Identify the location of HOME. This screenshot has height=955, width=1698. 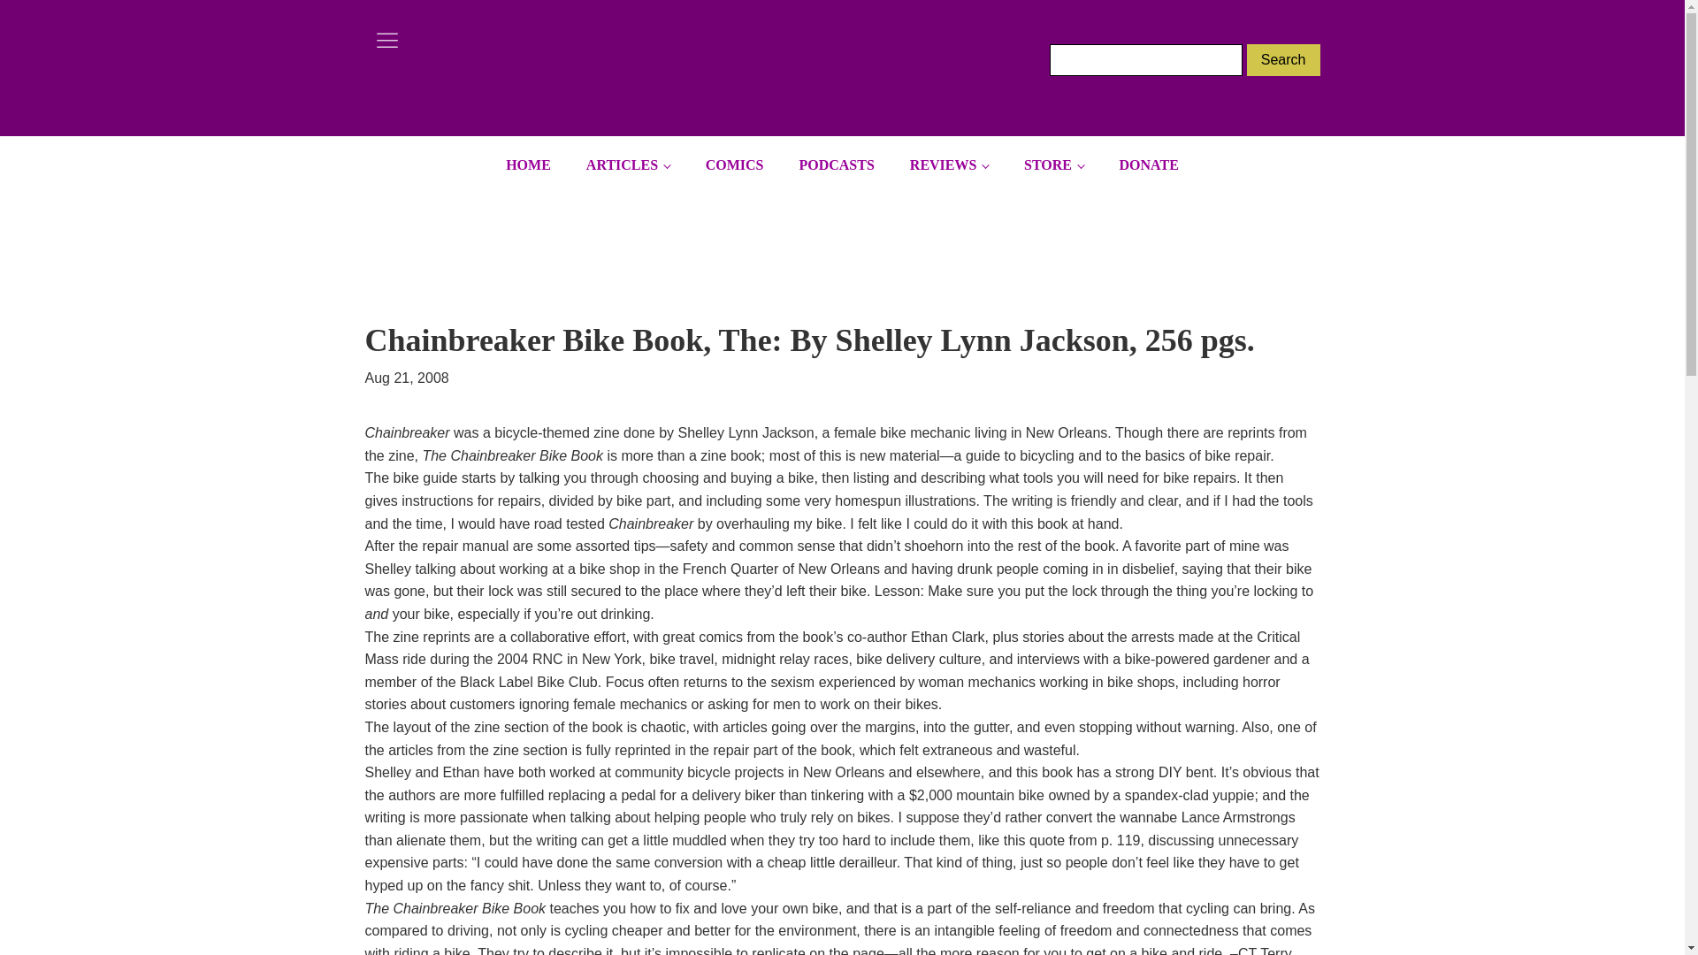
(529, 165).